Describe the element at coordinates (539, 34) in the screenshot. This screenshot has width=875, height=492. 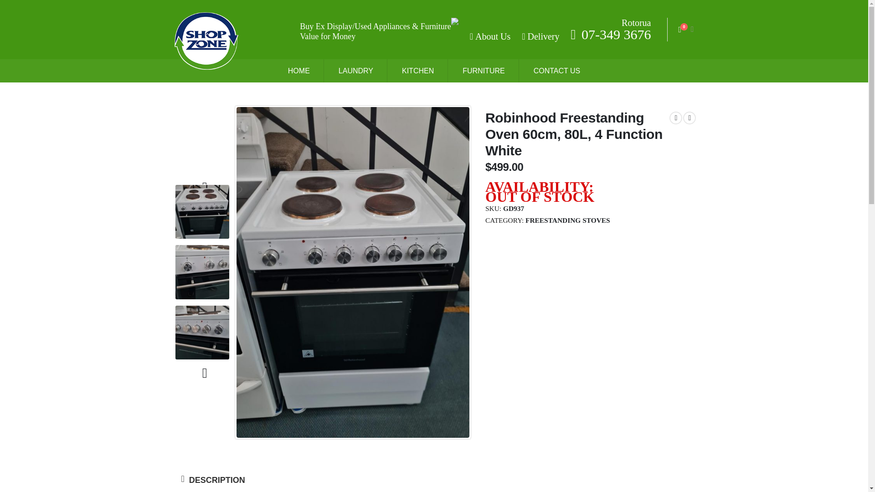
I see `Delivery` at that location.